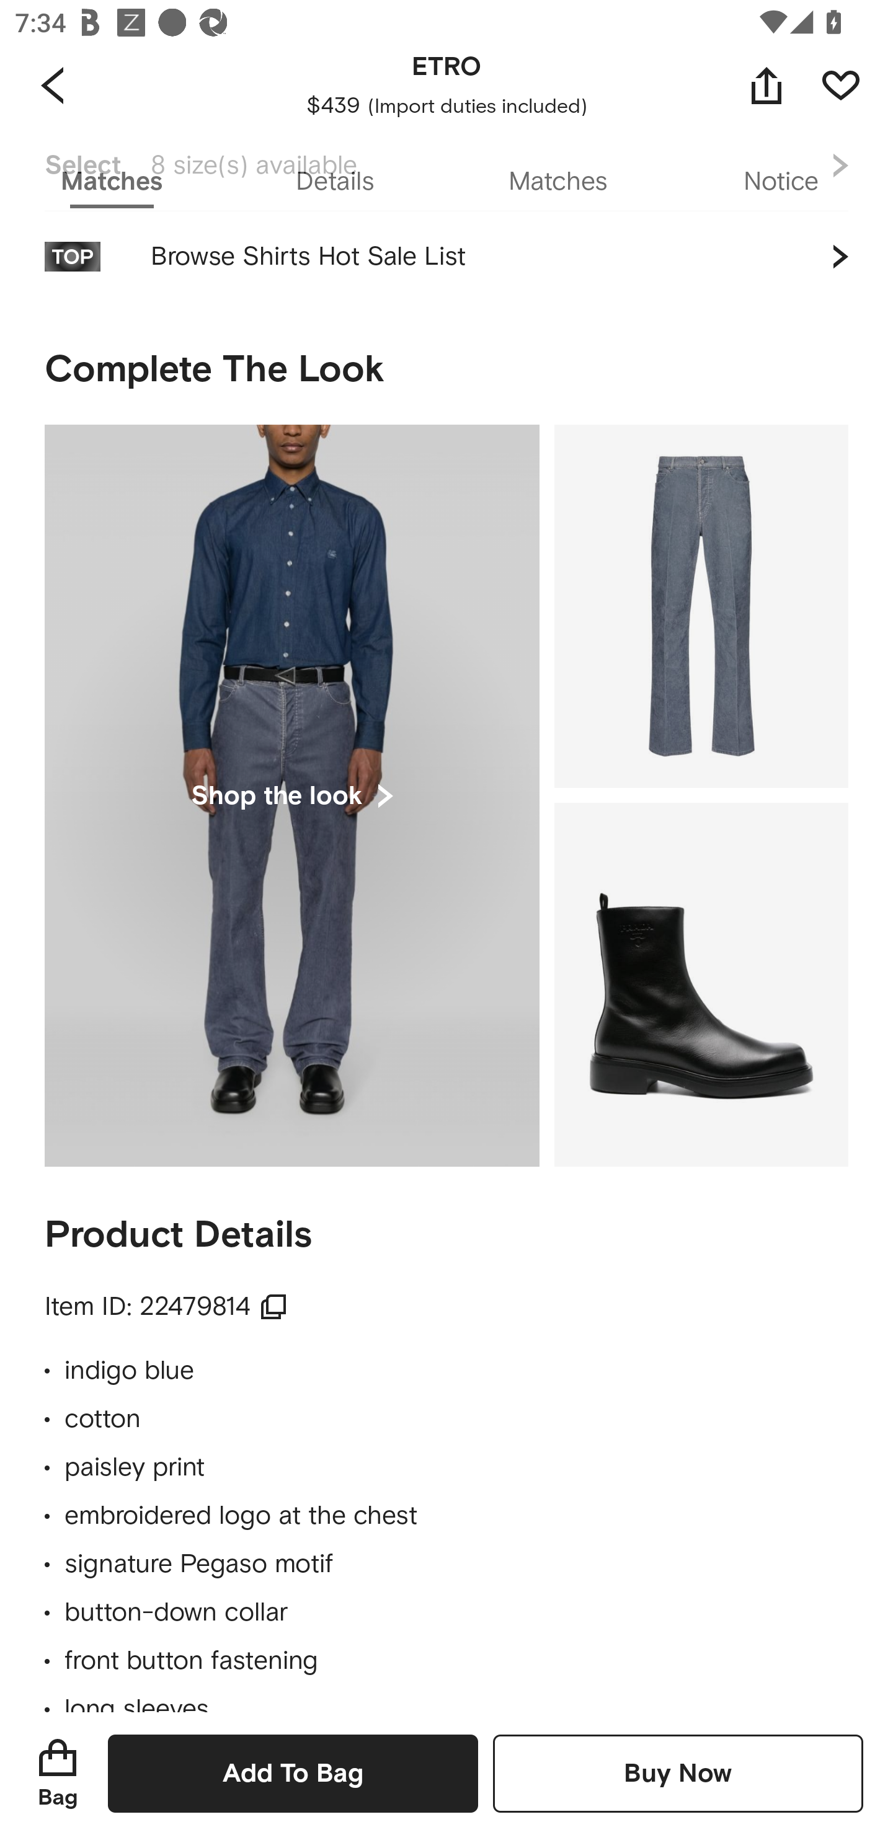  Describe the element at coordinates (678, 1773) in the screenshot. I see `Buy Now` at that location.